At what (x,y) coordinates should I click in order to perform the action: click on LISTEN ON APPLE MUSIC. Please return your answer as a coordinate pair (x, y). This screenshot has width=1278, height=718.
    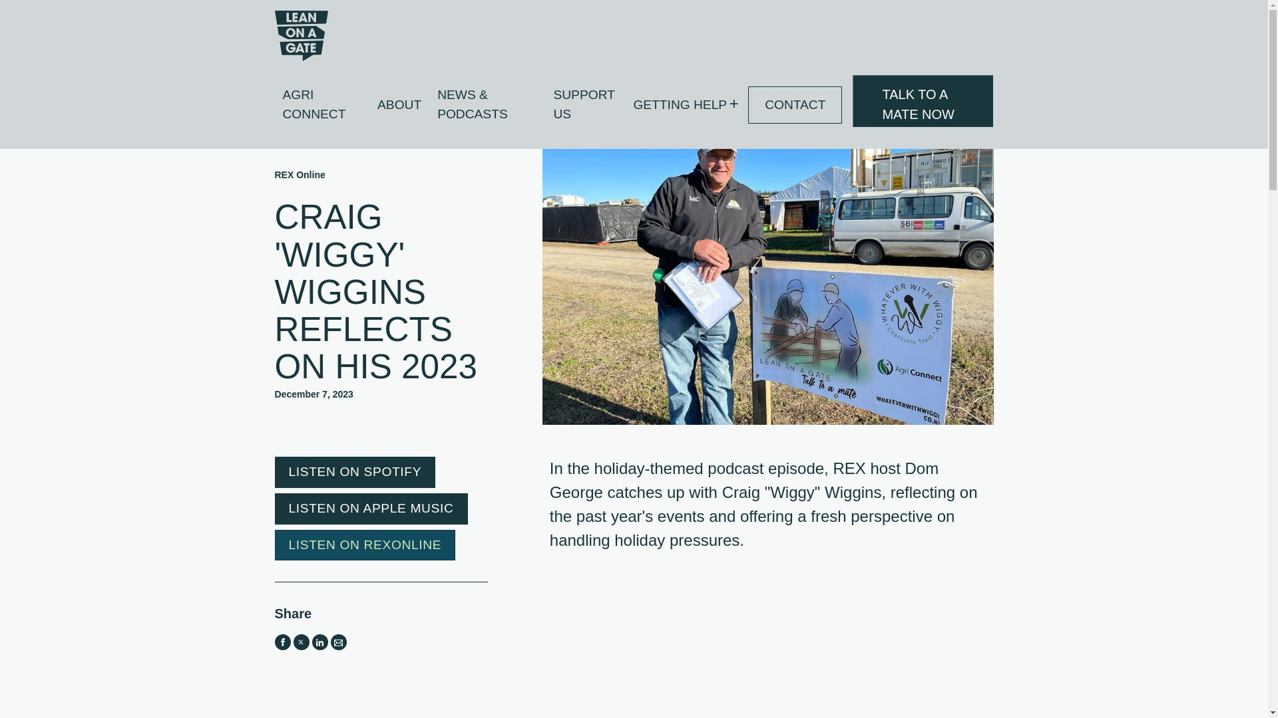
    Looking at the image, I should click on (371, 509).